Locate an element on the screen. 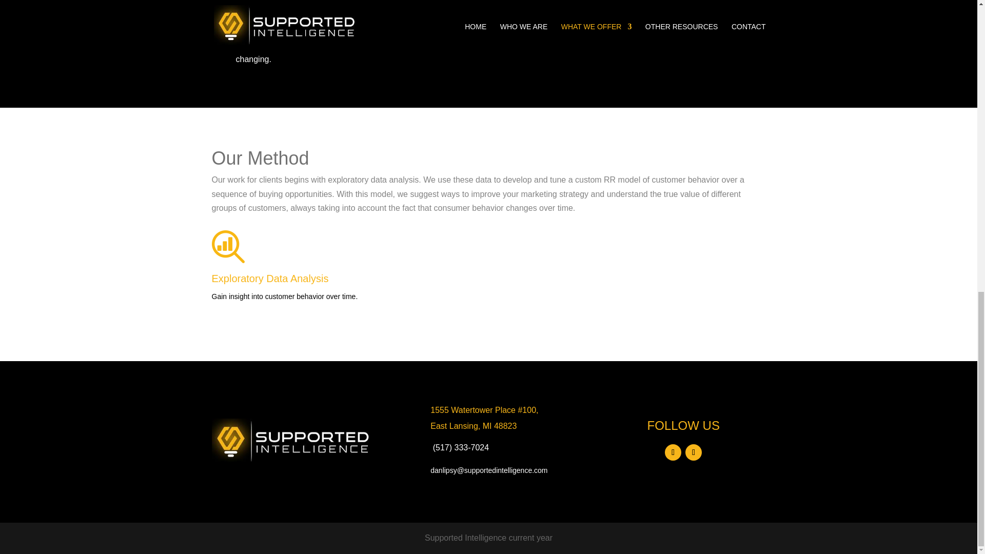 The image size is (985, 554). Exploratory Data Analysis is located at coordinates (270, 279).